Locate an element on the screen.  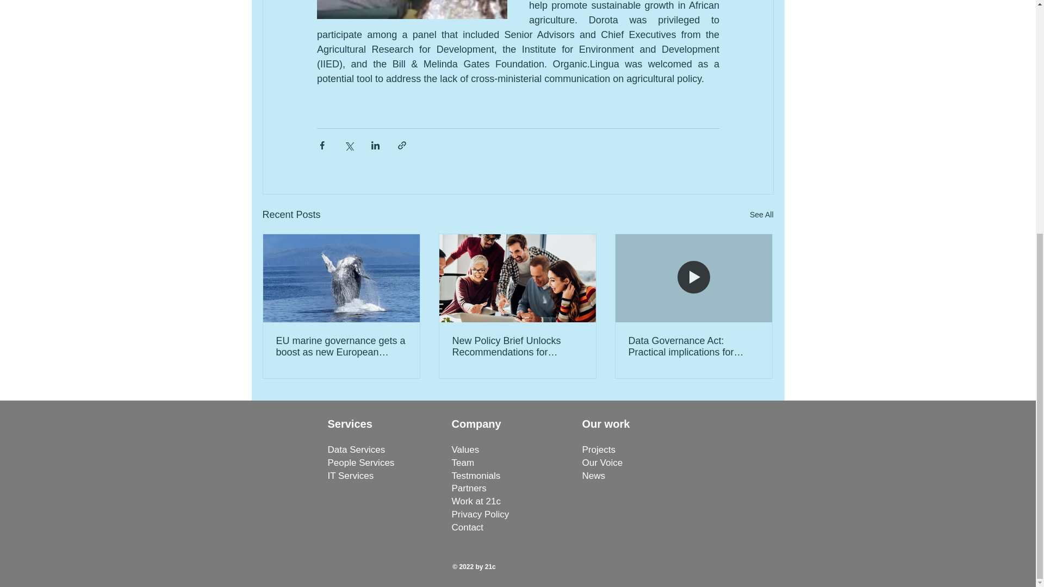
Partners is located at coordinates (469, 488).